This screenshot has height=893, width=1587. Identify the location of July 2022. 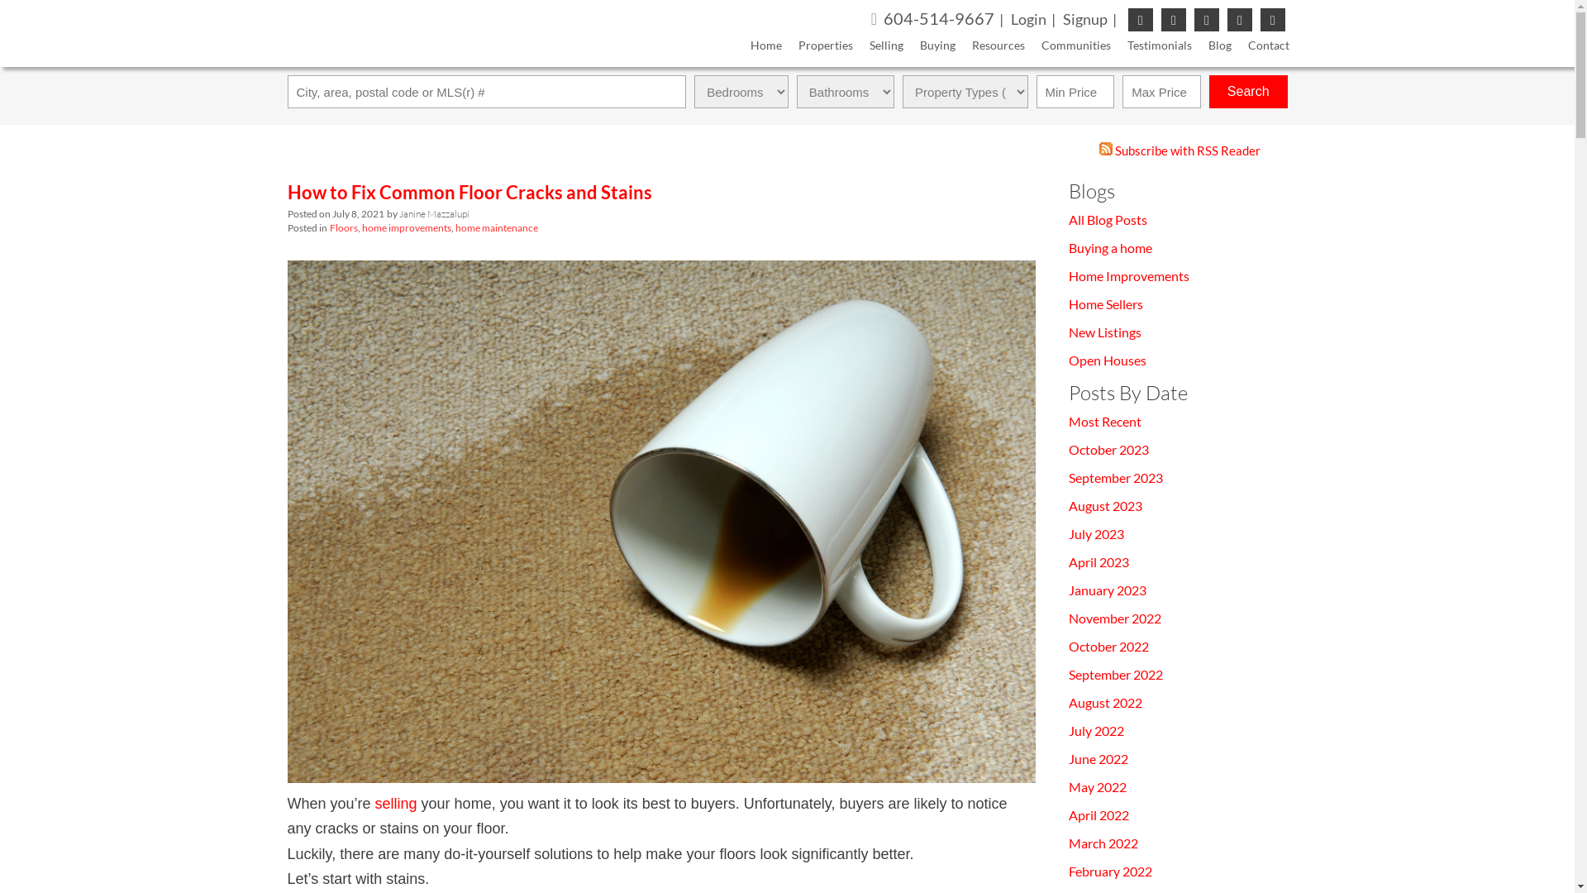
(1096, 731).